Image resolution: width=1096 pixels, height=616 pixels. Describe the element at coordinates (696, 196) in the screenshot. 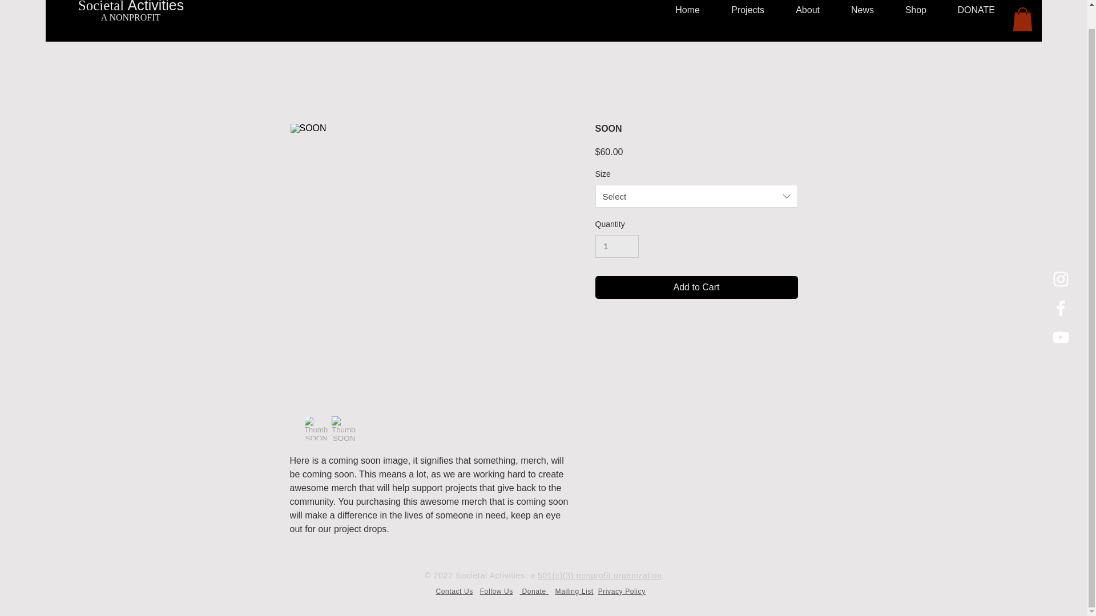

I see `Select` at that location.